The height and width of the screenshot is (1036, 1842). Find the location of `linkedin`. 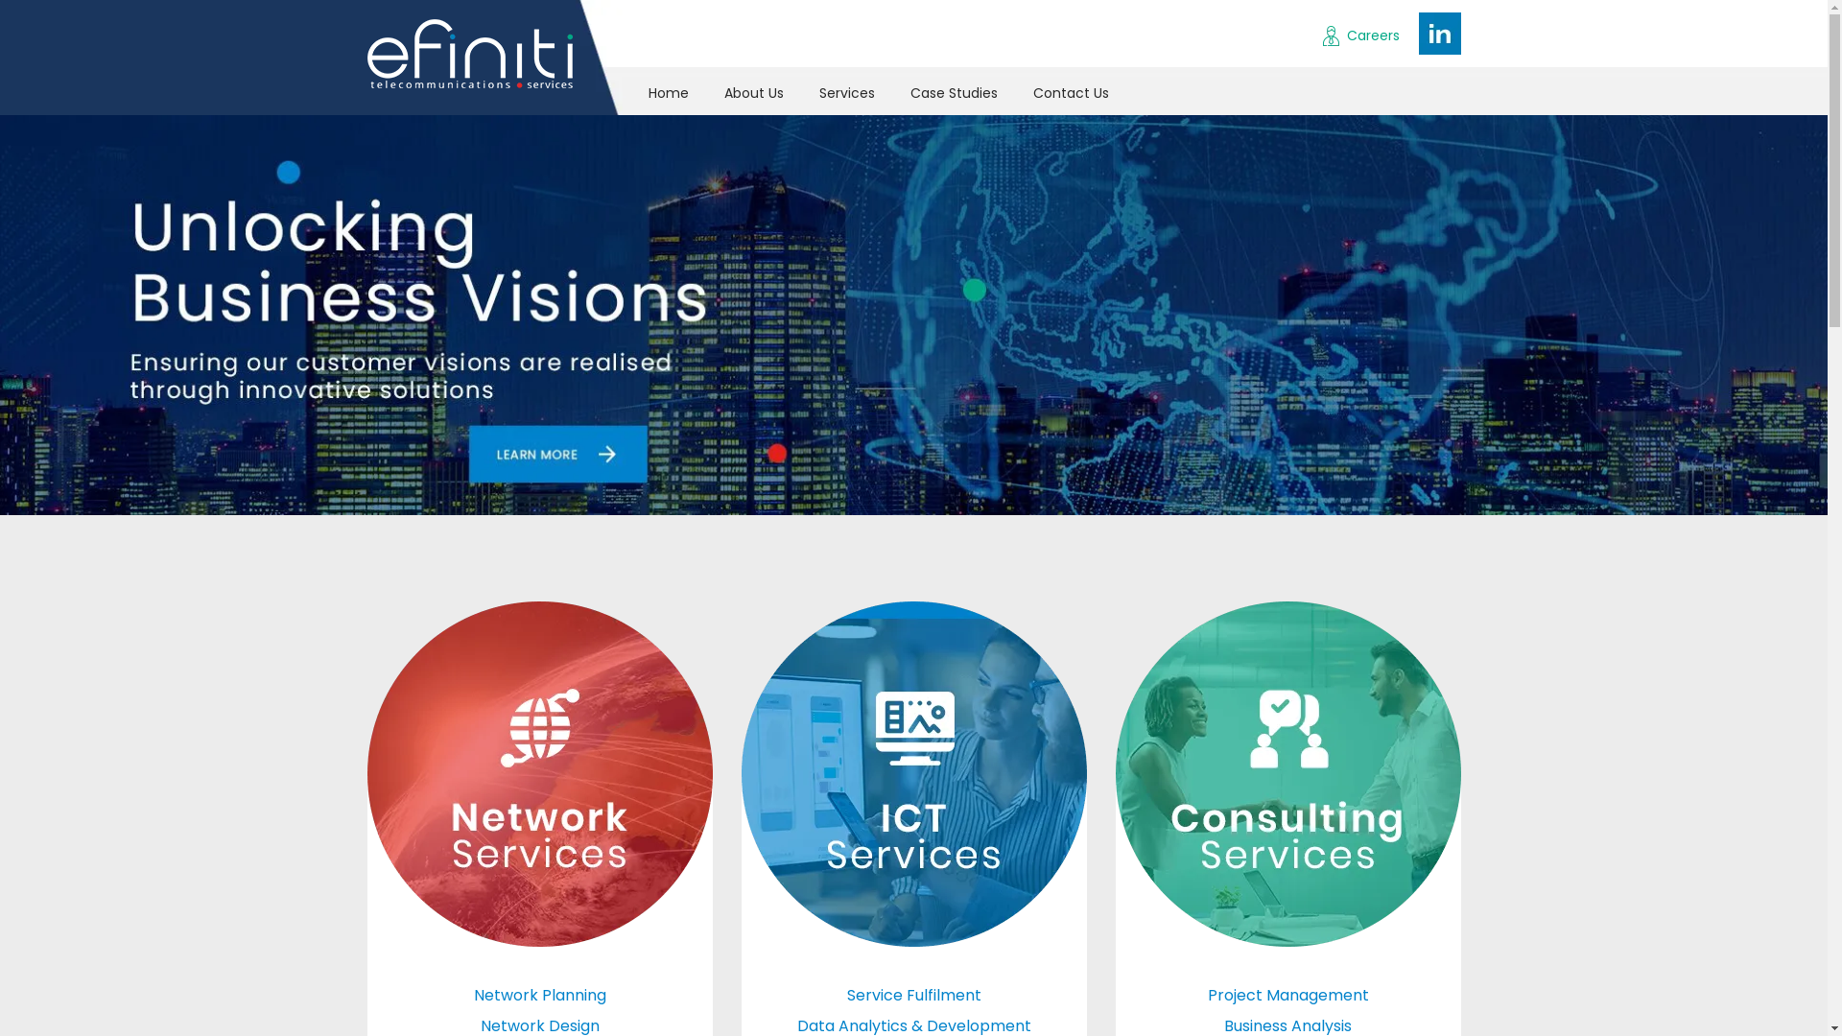

linkedin is located at coordinates (1439, 34).